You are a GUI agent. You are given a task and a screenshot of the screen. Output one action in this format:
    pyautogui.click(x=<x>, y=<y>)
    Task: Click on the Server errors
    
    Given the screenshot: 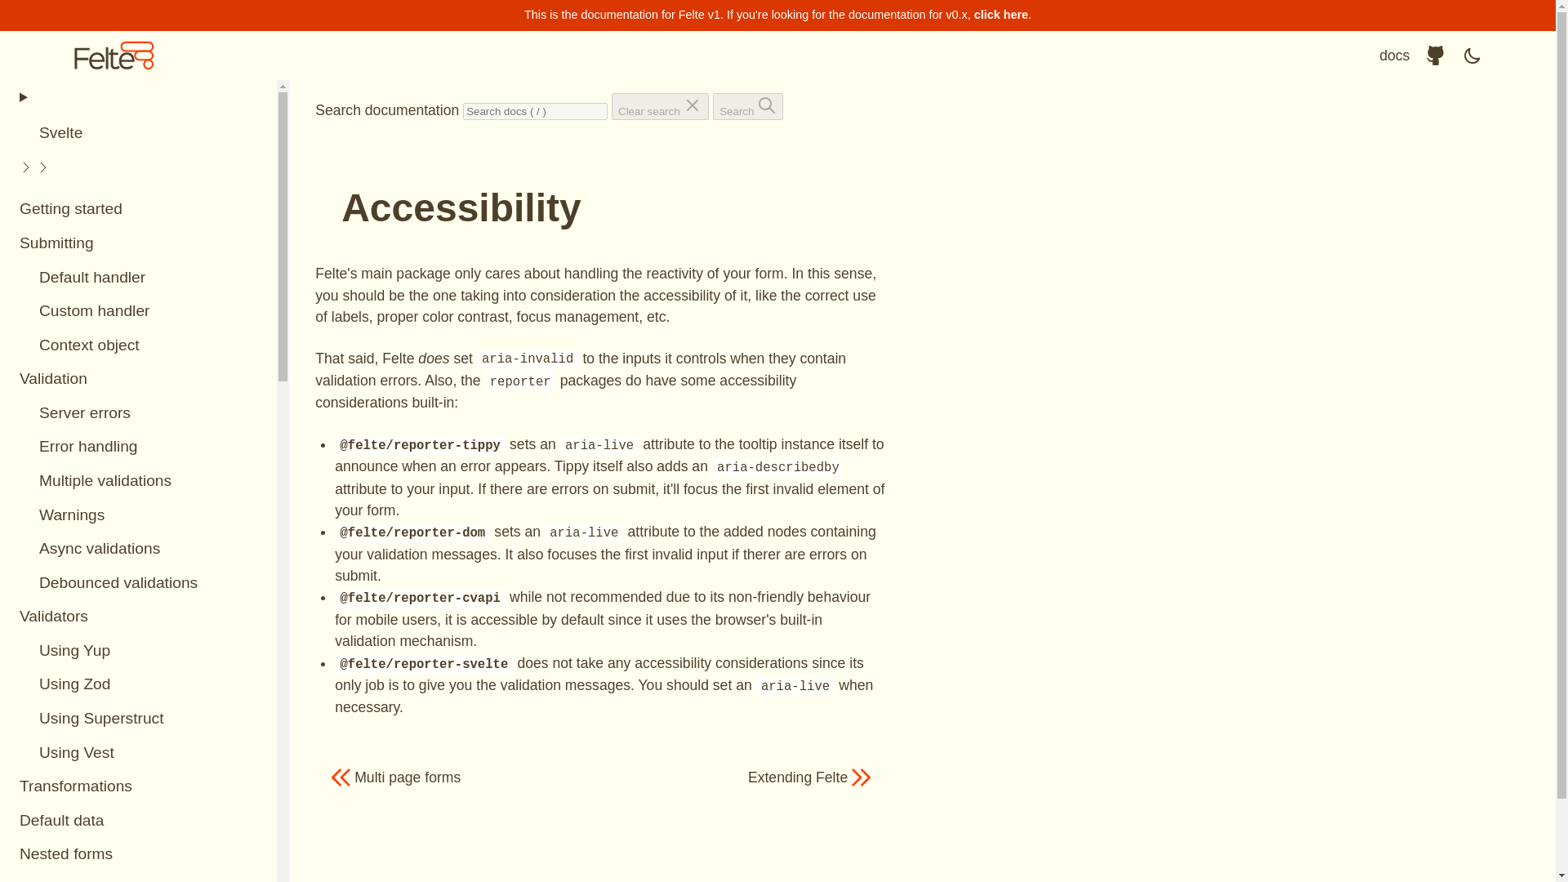 What is the action you would take?
    pyautogui.click(x=139, y=413)
    